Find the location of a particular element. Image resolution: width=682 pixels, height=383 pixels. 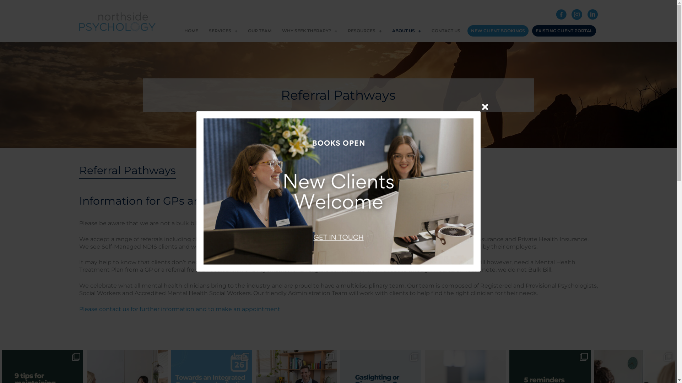

EXISTING CLIENT PORTAL is located at coordinates (564, 31).